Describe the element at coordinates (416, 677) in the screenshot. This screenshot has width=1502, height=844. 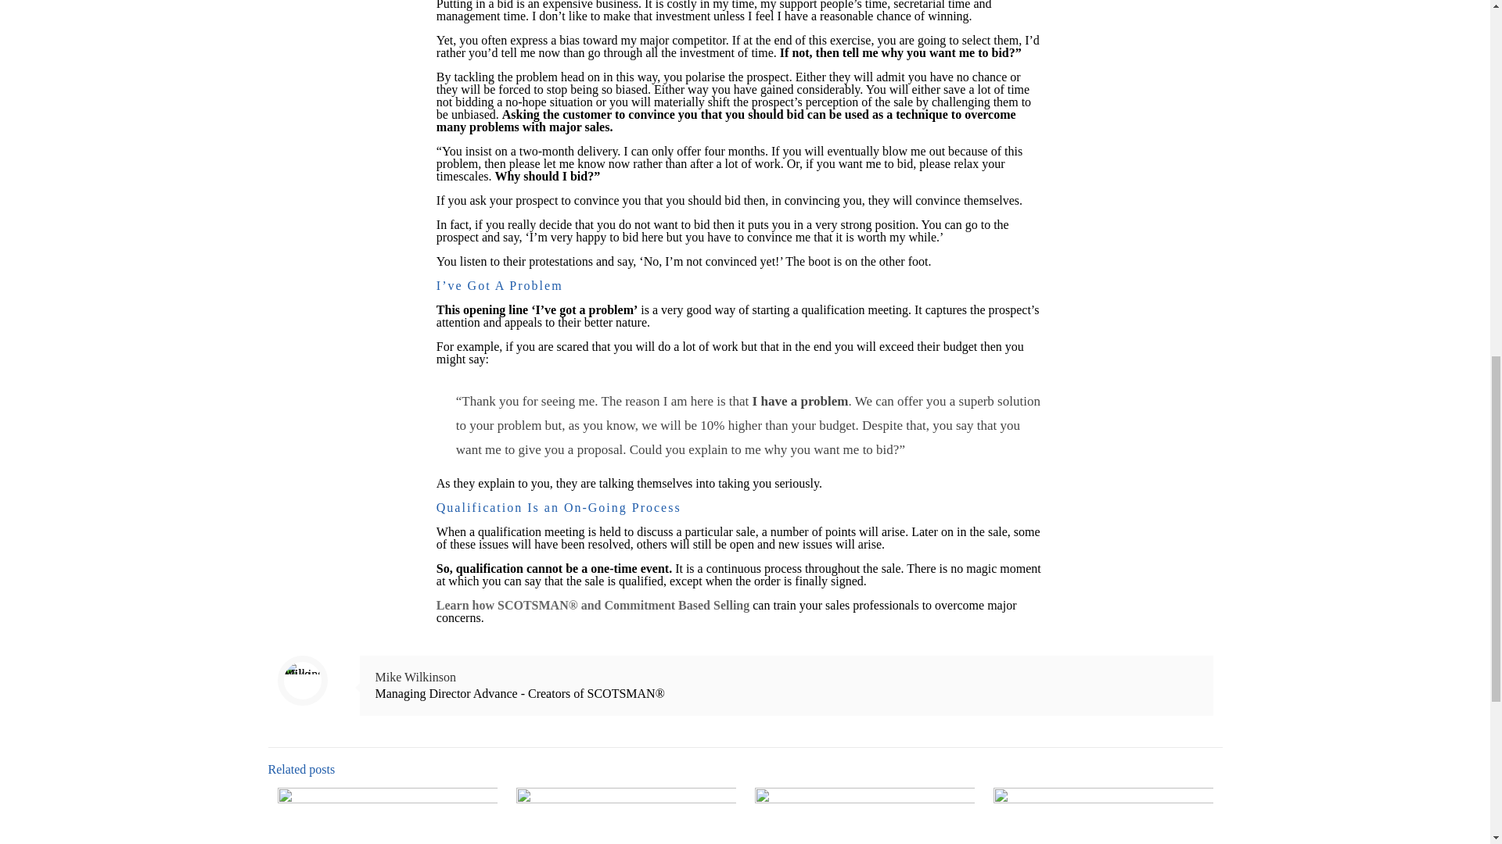
I see `Mike Wilkinson` at that location.